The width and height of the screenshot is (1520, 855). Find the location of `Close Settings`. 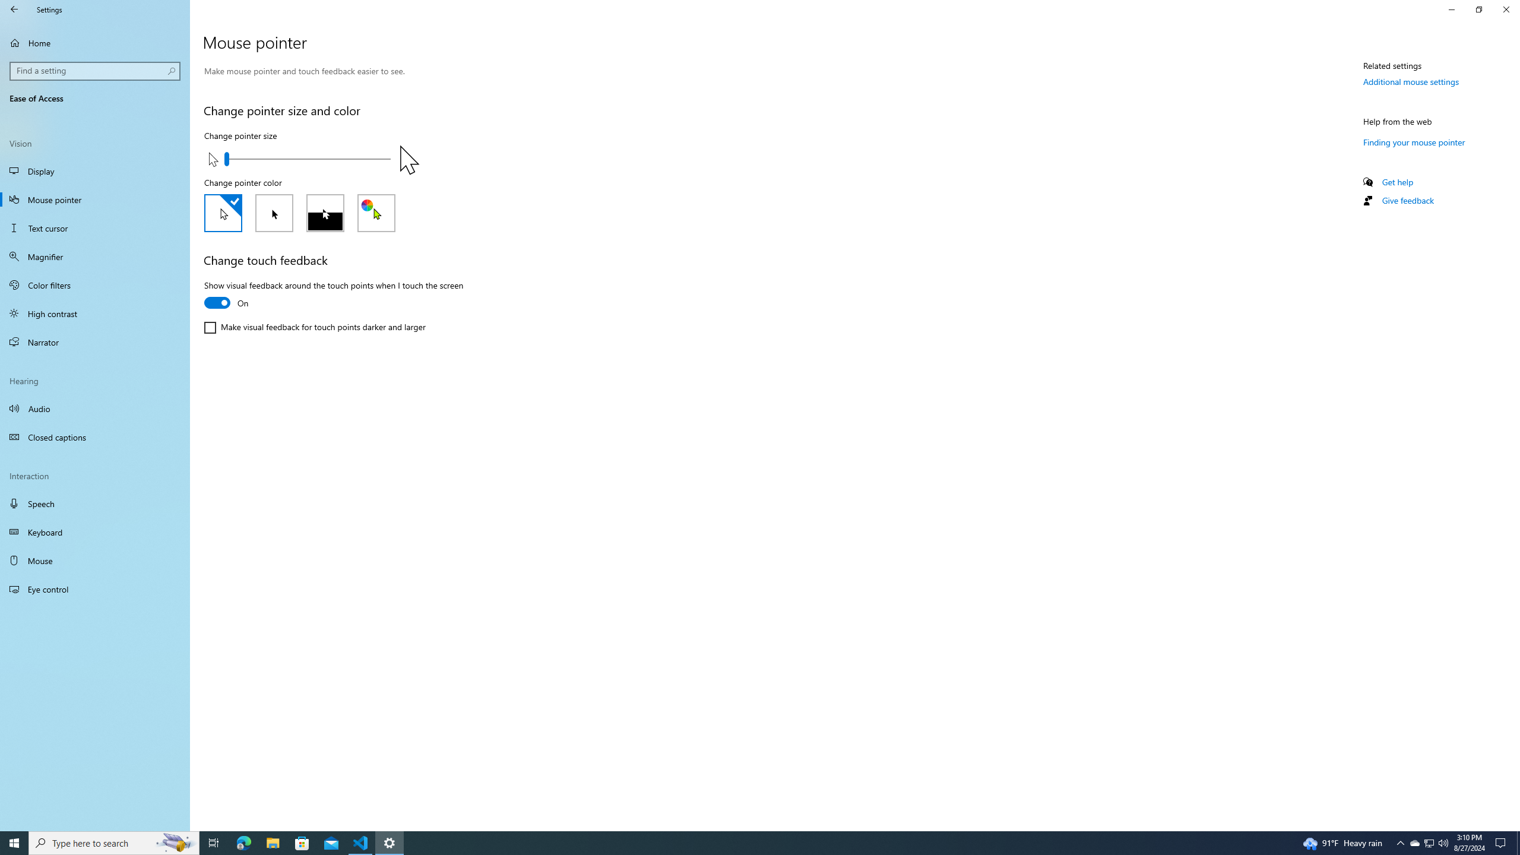

Close Settings is located at coordinates (1506, 9).